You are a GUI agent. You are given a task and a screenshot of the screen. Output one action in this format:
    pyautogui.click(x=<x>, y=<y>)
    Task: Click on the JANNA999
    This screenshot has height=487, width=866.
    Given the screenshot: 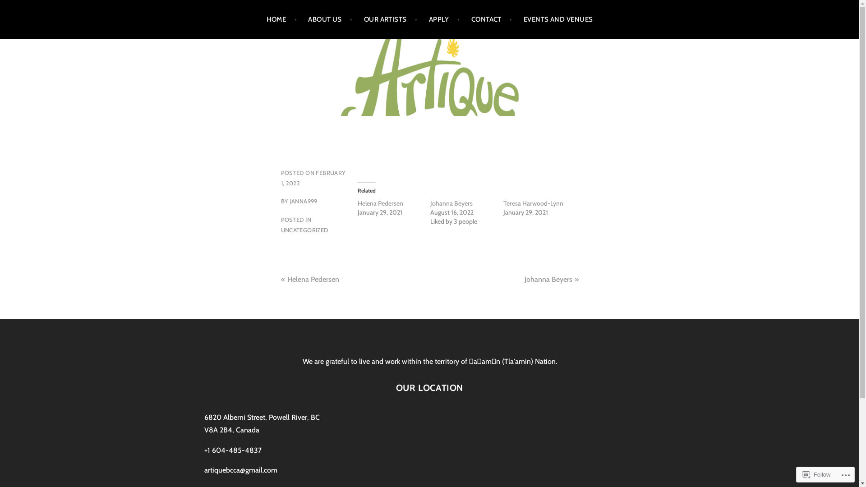 What is the action you would take?
    pyautogui.click(x=304, y=201)
    